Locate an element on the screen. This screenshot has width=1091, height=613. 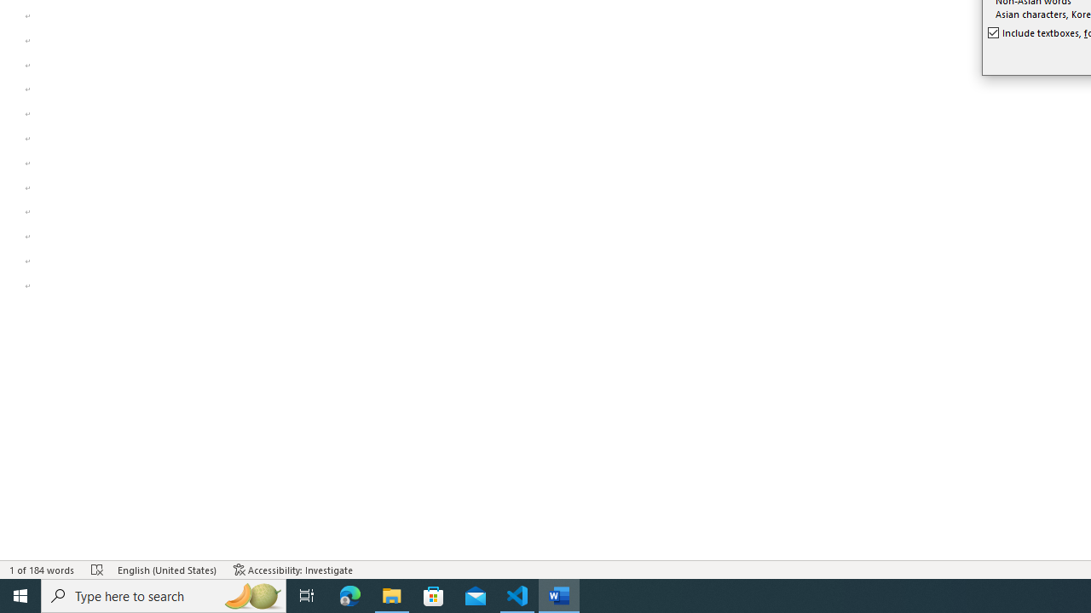
File Explorer - 1 running window is located at coordinates (392, 596).